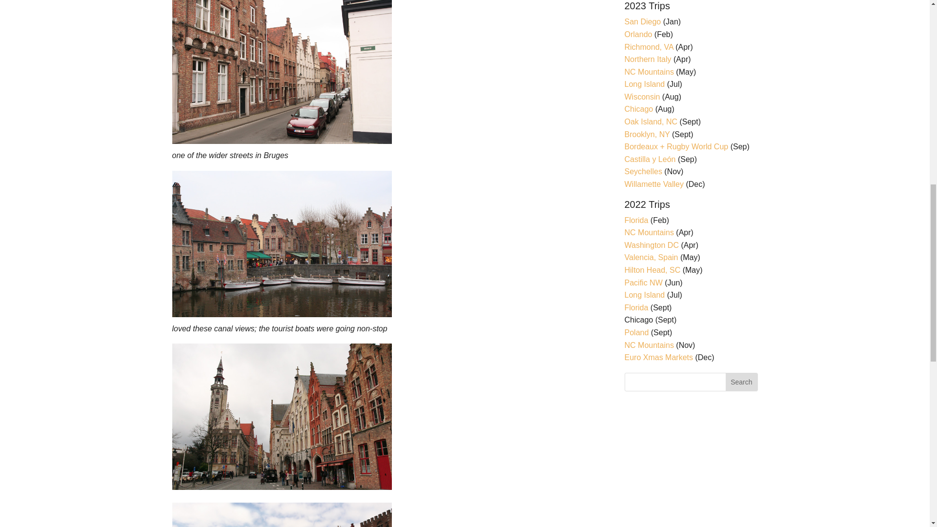  What do you see at coordinates (642, 97) in the screenshot?
I see `Wisconsin` at bounding box center [642, 97].